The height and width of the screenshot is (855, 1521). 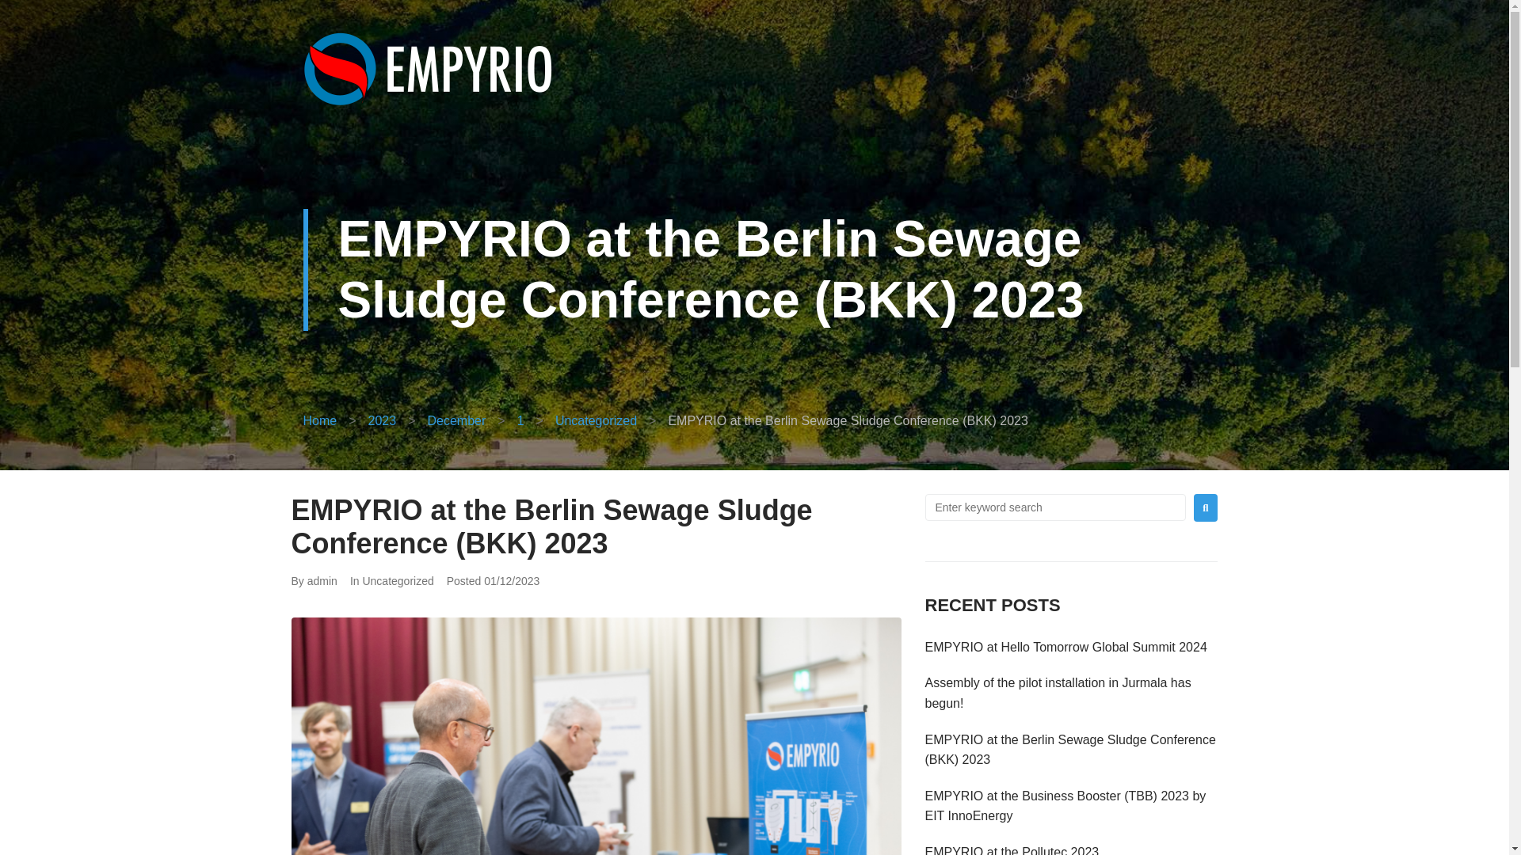 I want to click on Uncategorized, so click(x=596, y=421).